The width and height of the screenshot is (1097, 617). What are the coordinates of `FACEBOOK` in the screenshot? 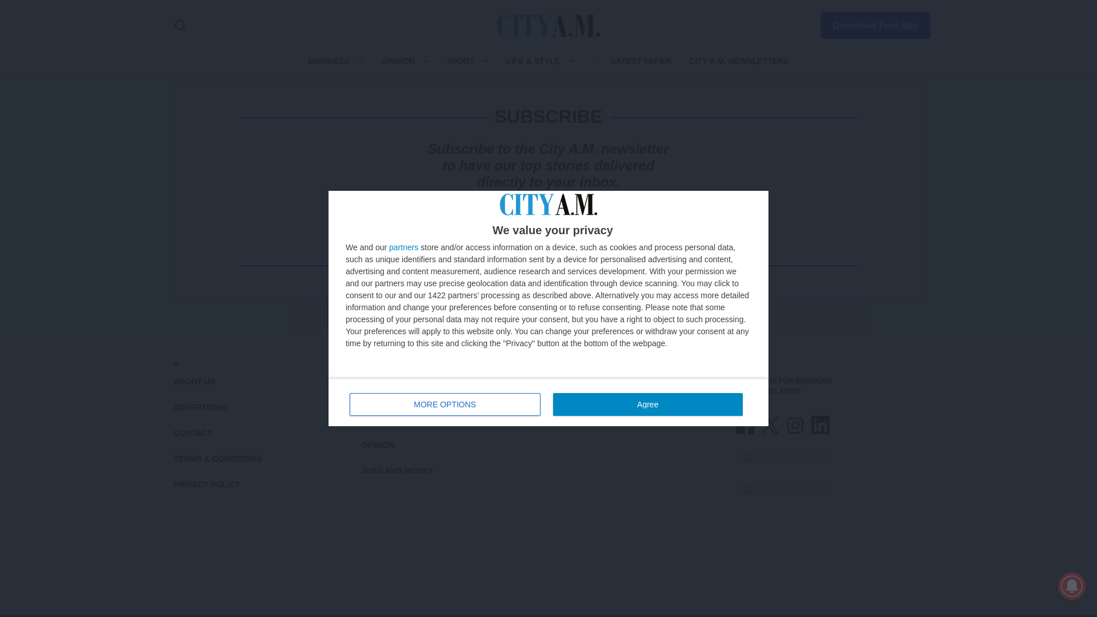 It's located at (745, 425).